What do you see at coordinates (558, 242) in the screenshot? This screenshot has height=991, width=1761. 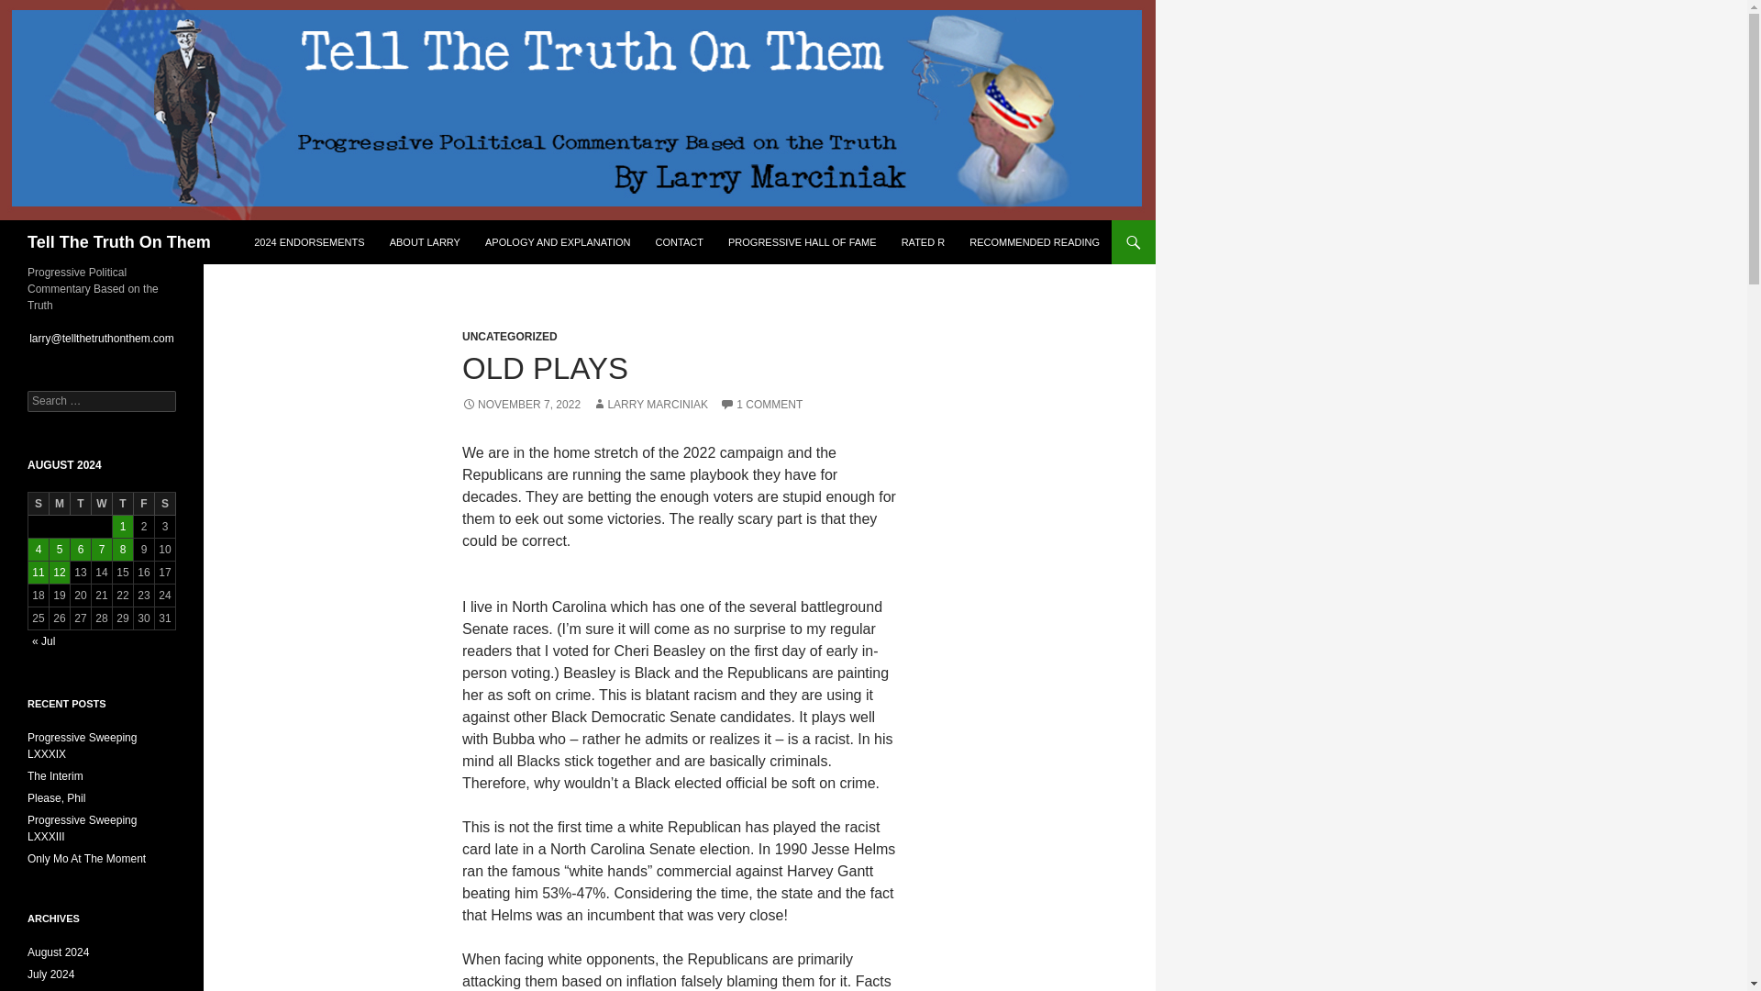 I see `APOLOGY AND EXPLANATION` at bounding box center [558, 242].